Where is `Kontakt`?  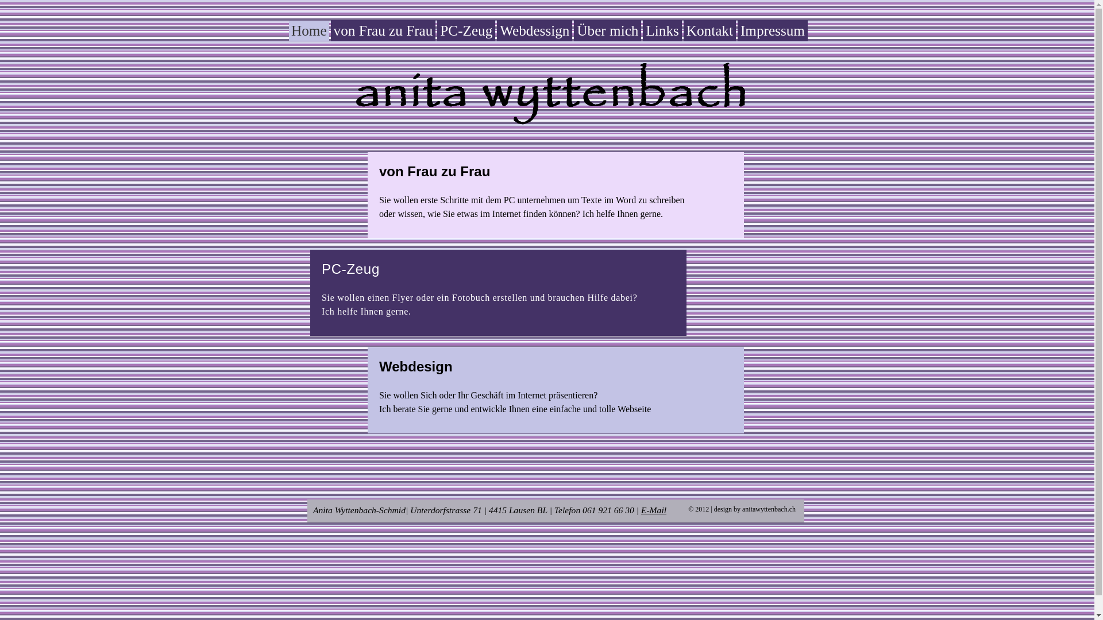 Kontakt is located at coordinates (710, 31).